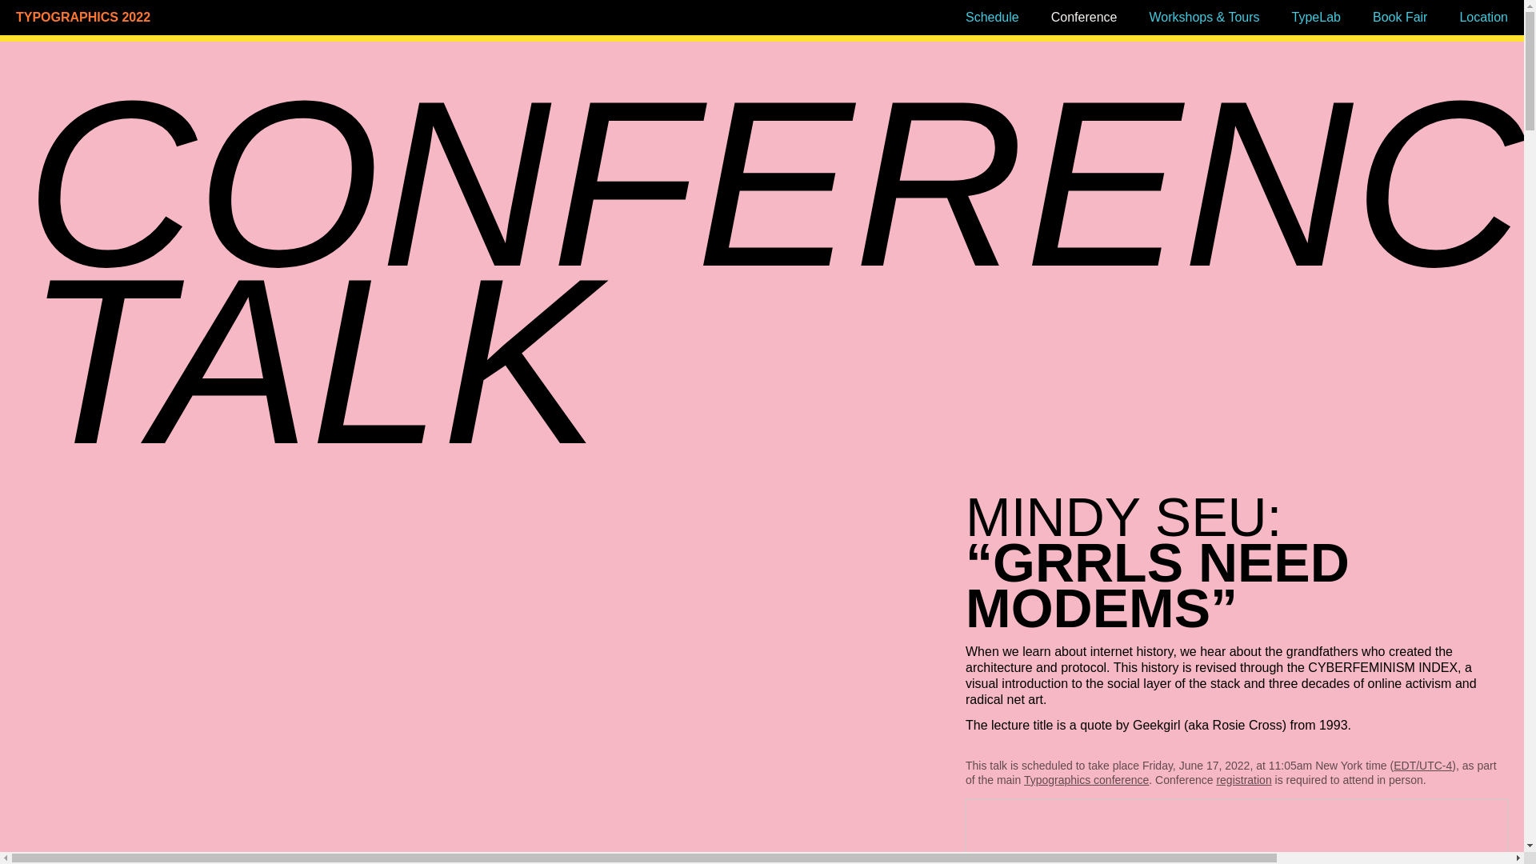 This screenshot has width=1536, height=864. I want to click on Location, so click(1483, 17).